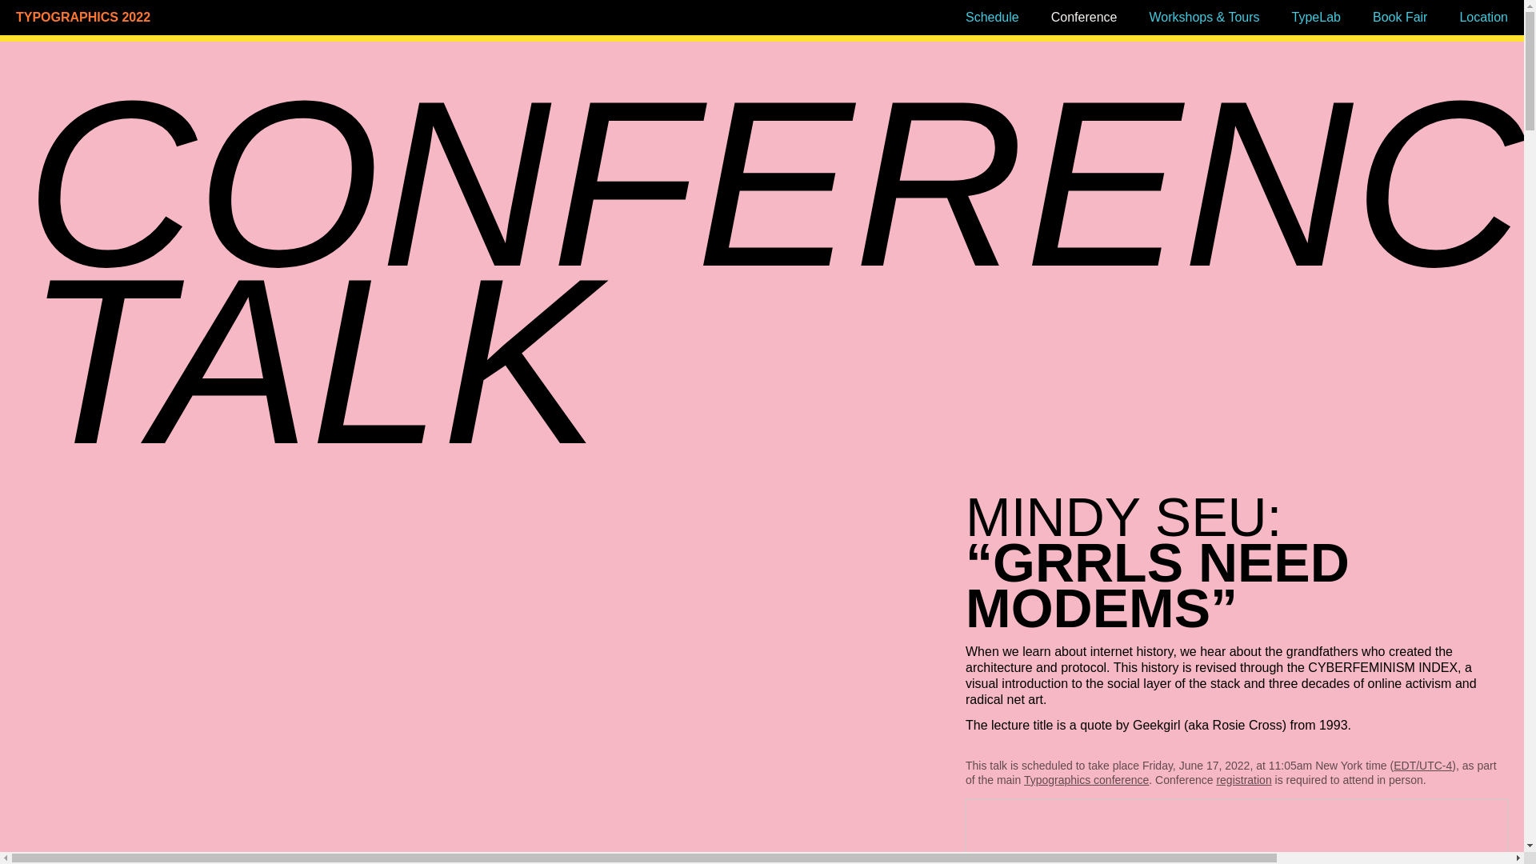 This screenshot has width=1536, height=864. I want to click on Location, so click(1483, 17).